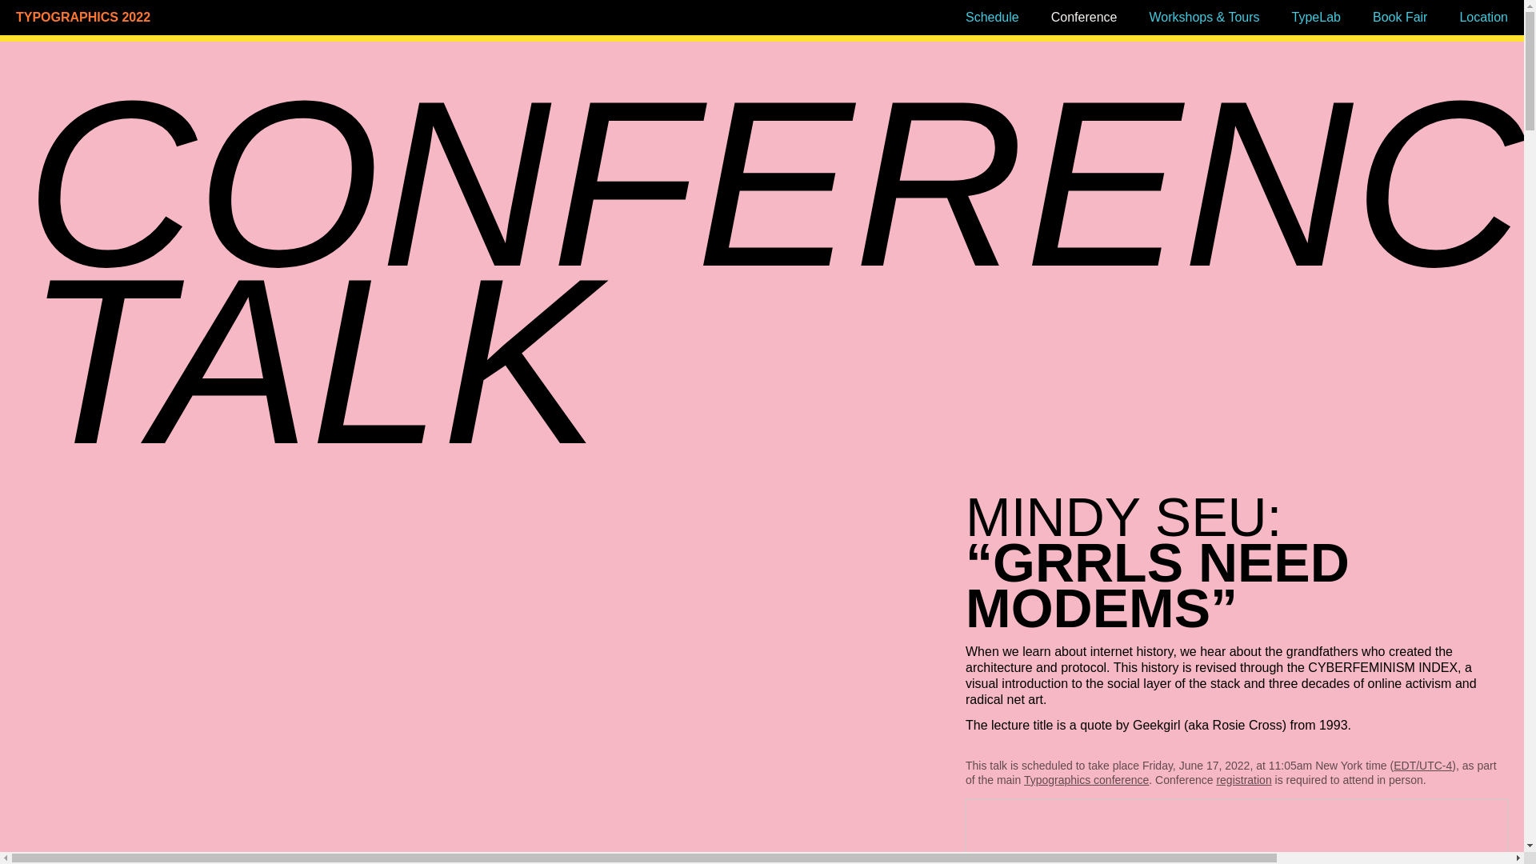 This screenshot has width=1536, height=864. I want to click on Location, so click(1483, 17).